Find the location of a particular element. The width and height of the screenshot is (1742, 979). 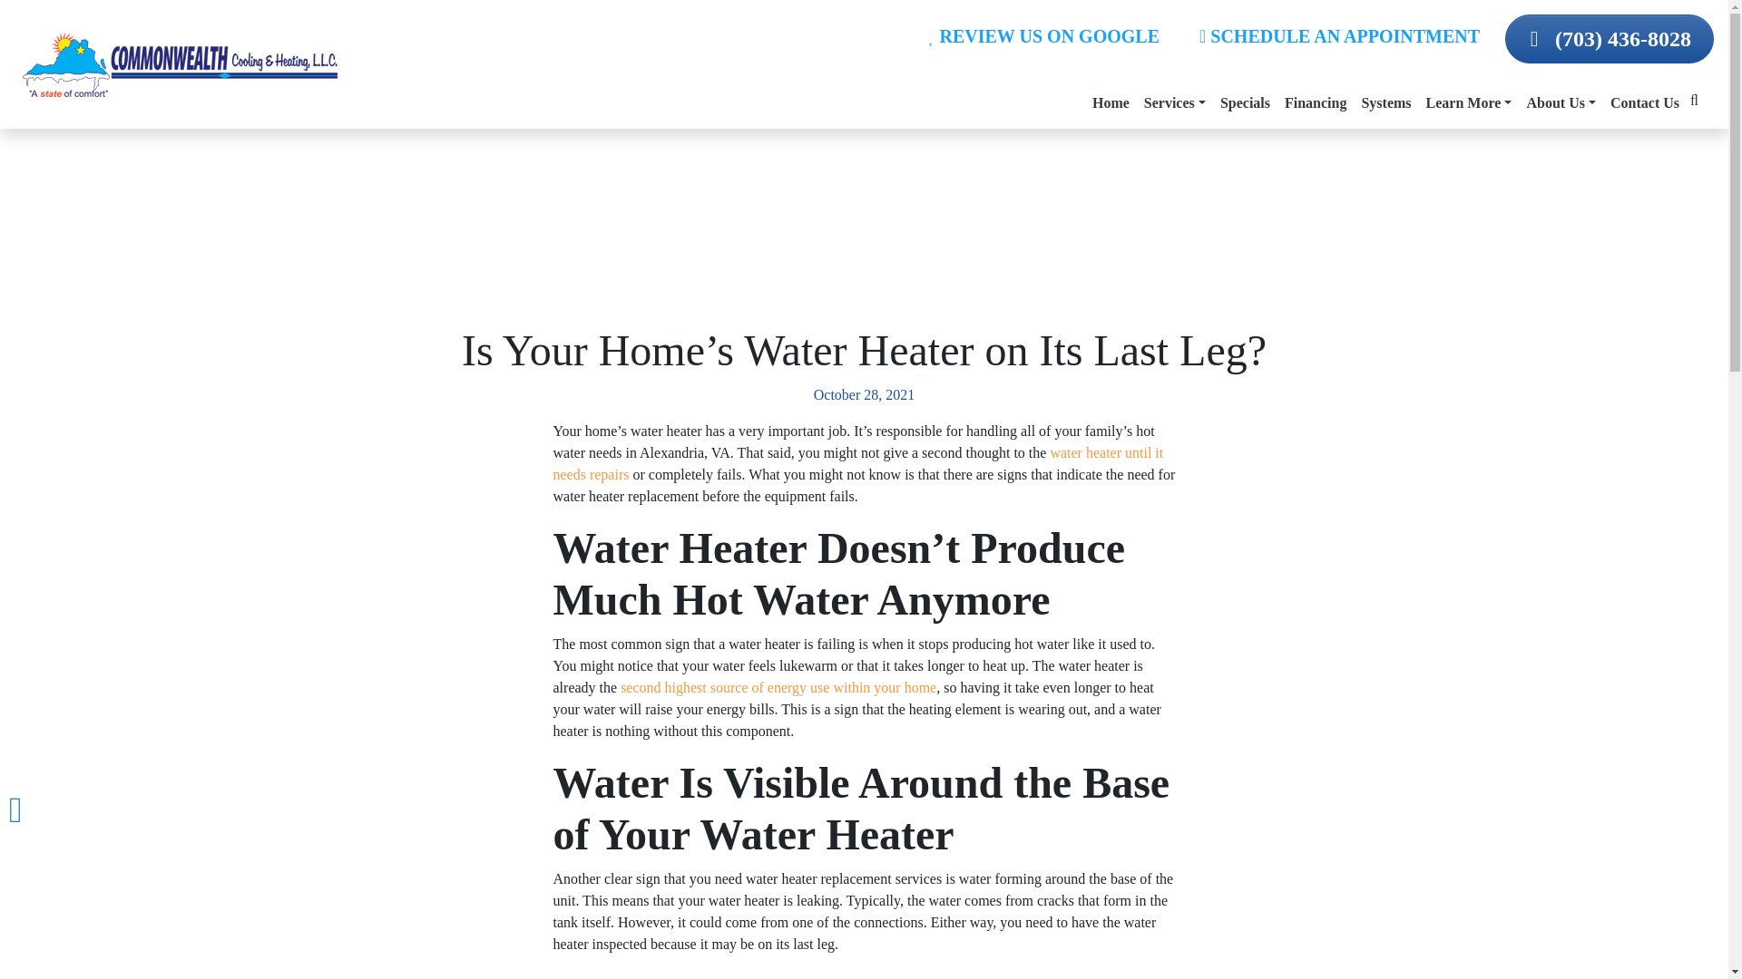

About Us is located at coordinates (1561, 102).